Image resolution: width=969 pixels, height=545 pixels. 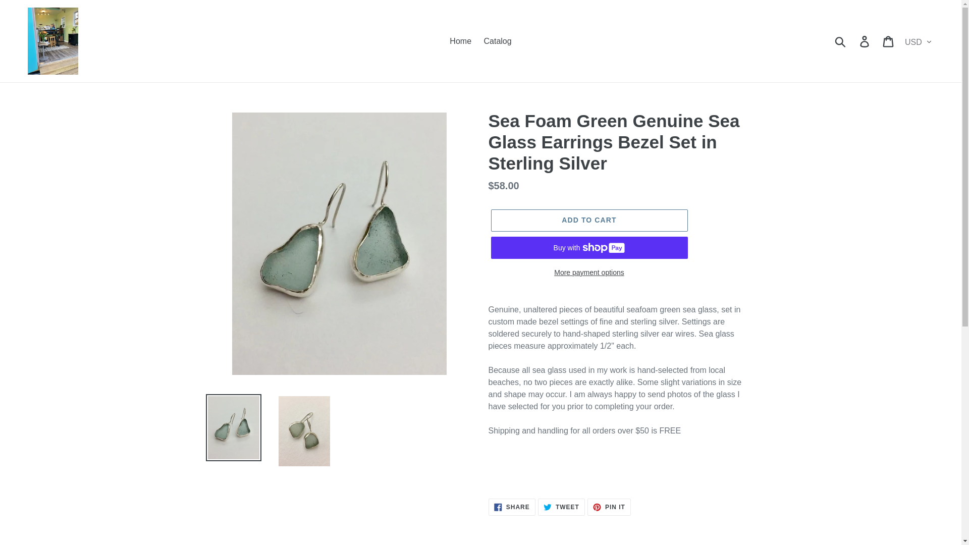 What do you see at coordinates (609, 507) in the screenshot?
I see `ADD TO CART` at bounding box center [609, 507].